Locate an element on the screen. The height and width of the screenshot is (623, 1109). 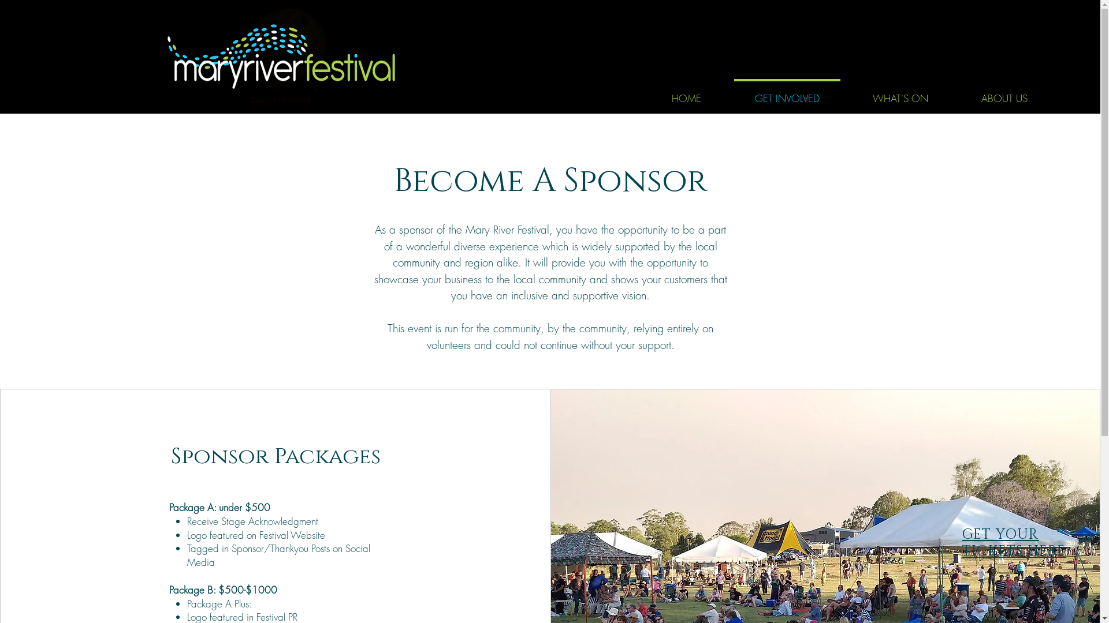
GET YOUR TICKETS HERE is located at coordinates (1014, 543).